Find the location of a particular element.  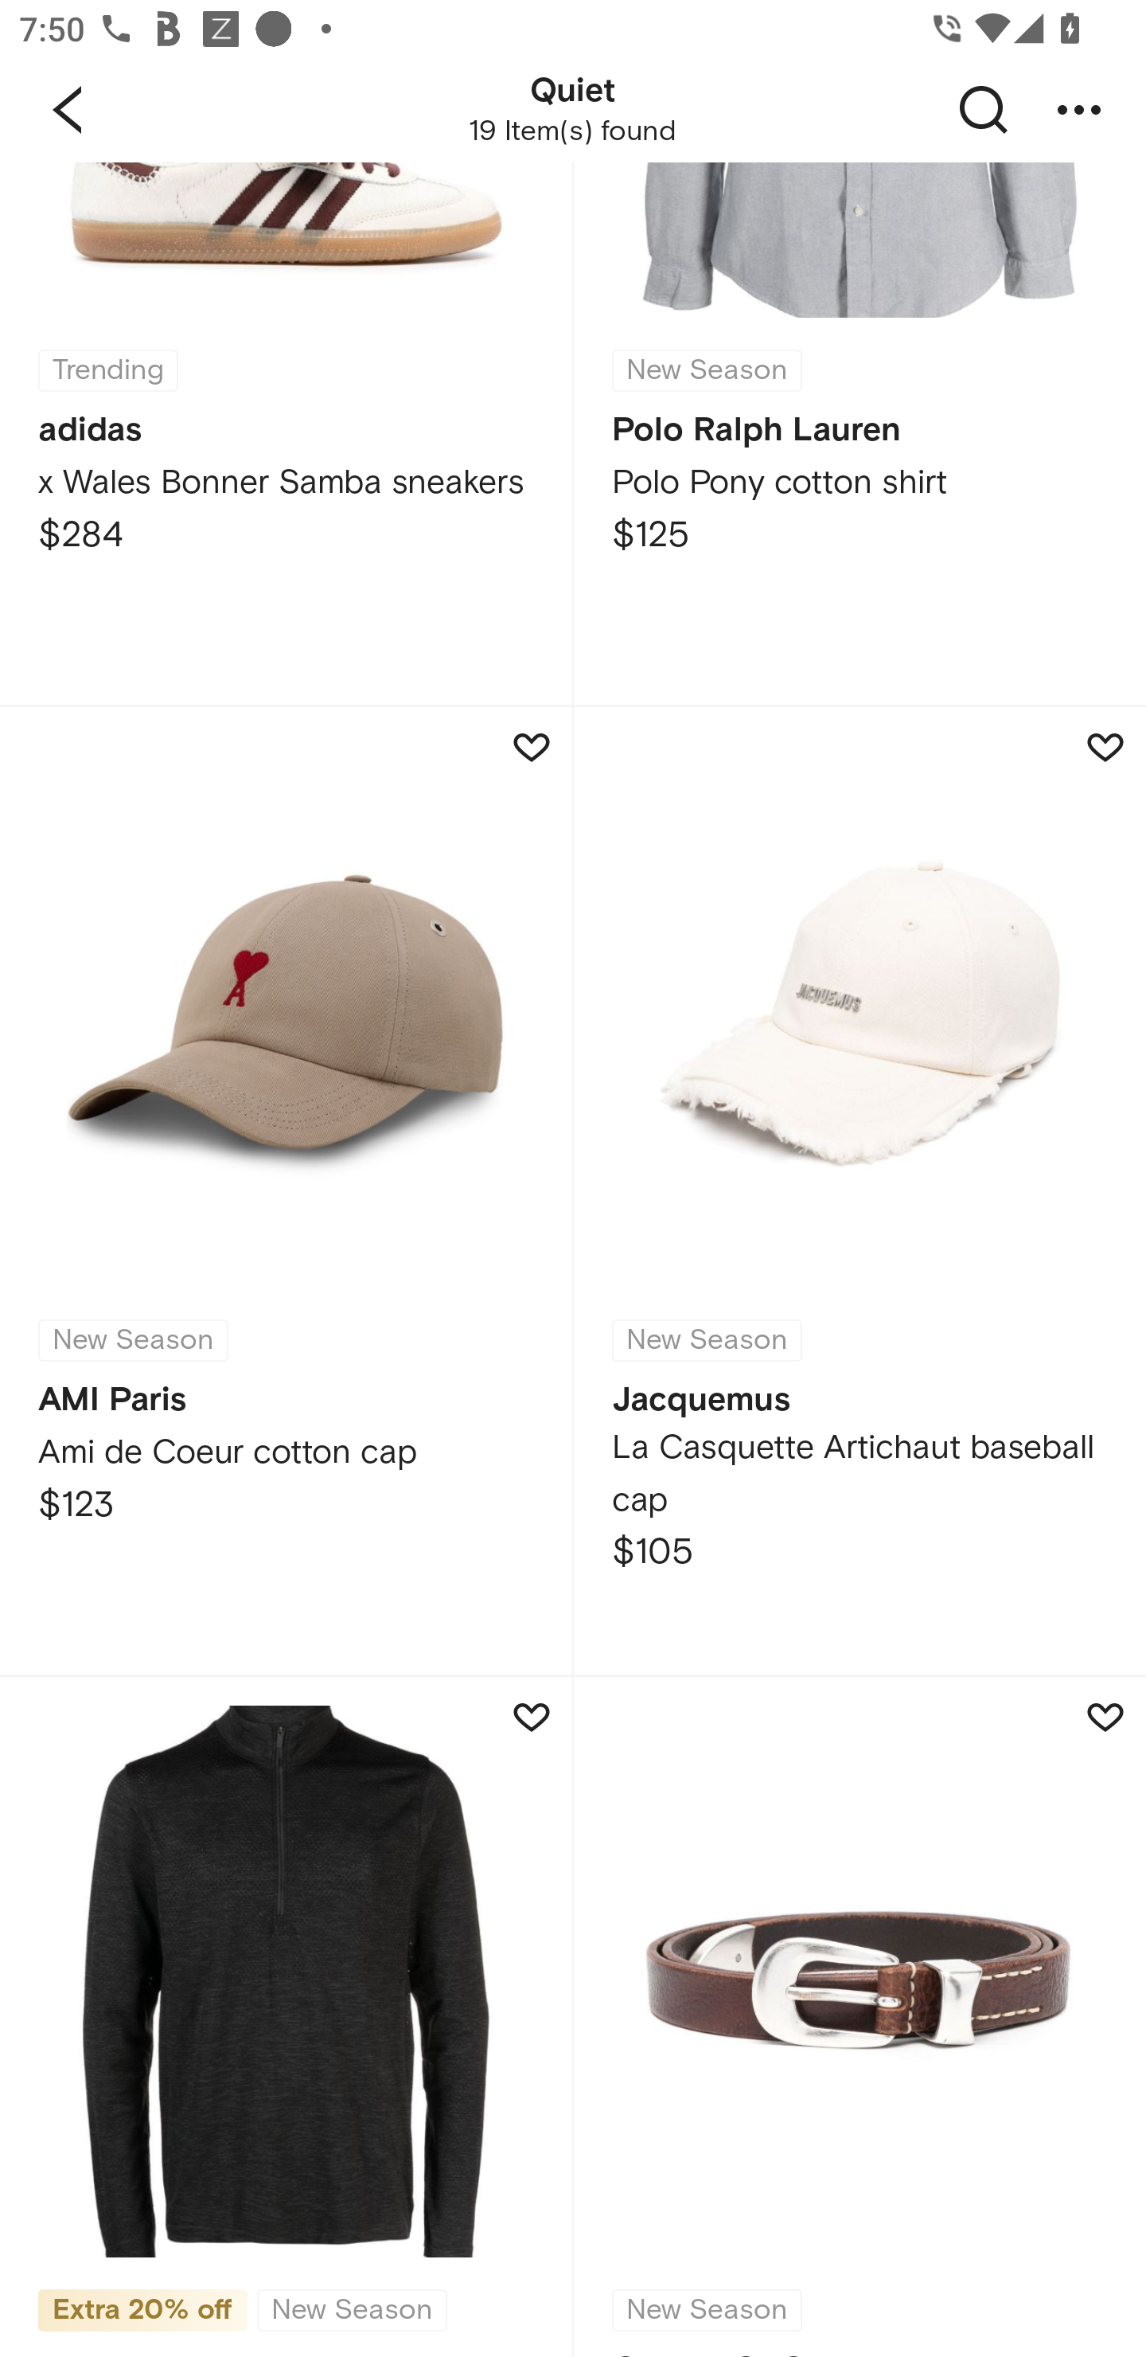

New Season OUR LEGACY is located at coordinates (859, 2016).